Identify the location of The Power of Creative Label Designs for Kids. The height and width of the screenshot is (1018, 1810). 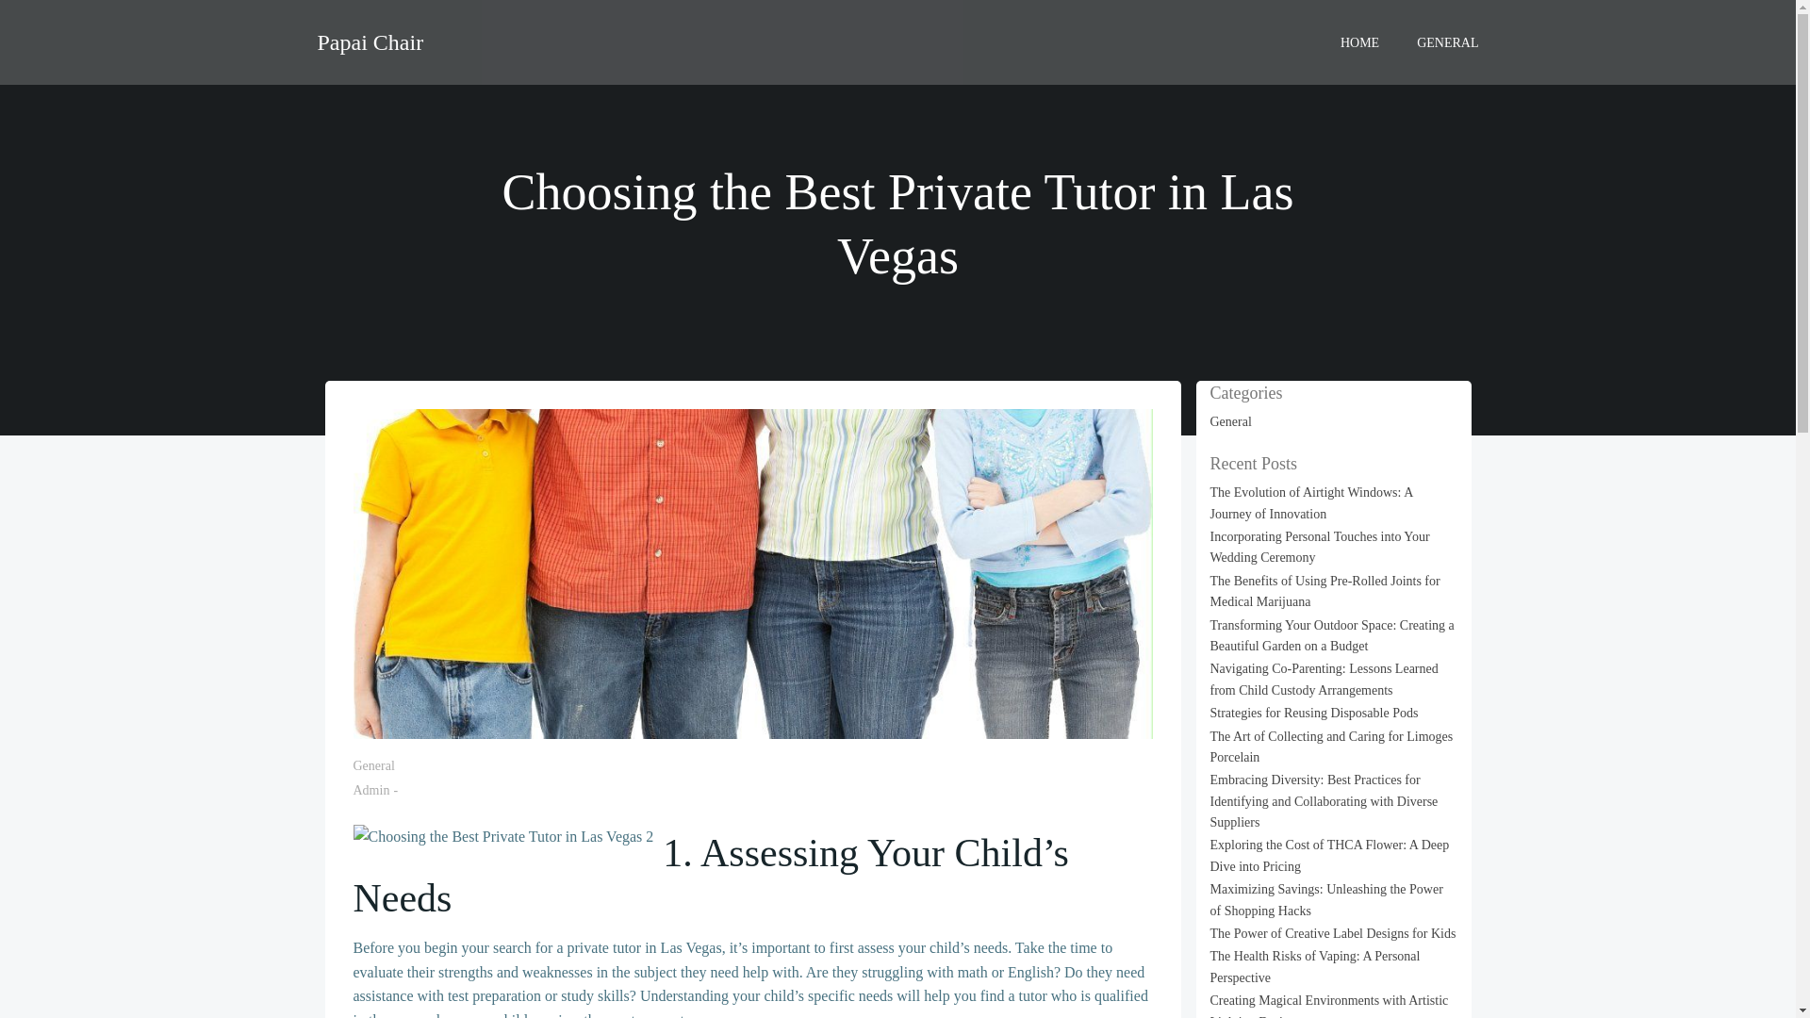
(1333, 933).